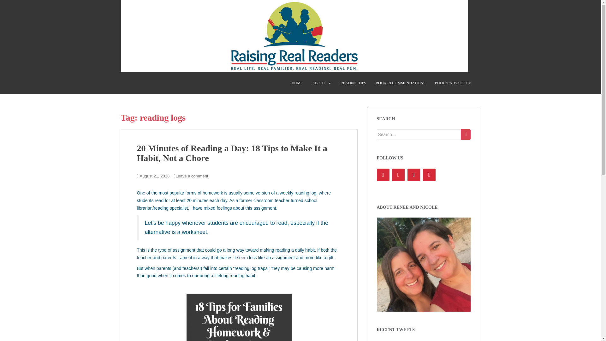 The width and height of the screenshot is (606, 341). What do you see at coordinates (192, 176) in the screenshot?
I see `Leave a comment` at bounding box center [192, 176].